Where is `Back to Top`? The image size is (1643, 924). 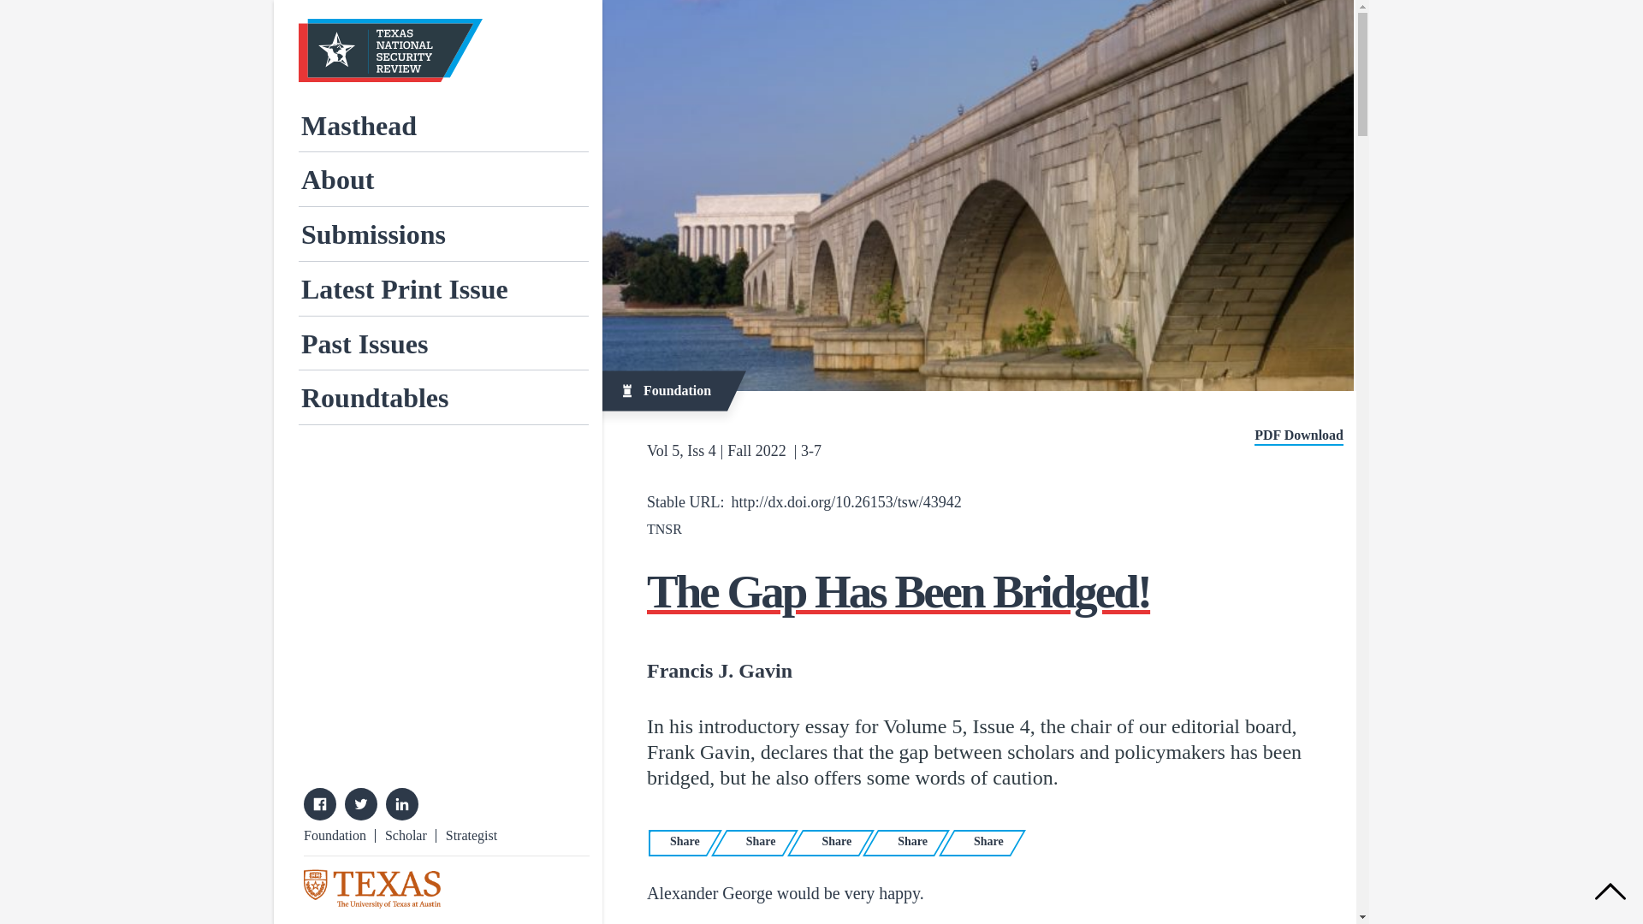
Back to Top is located at coordinates (1610, 891).